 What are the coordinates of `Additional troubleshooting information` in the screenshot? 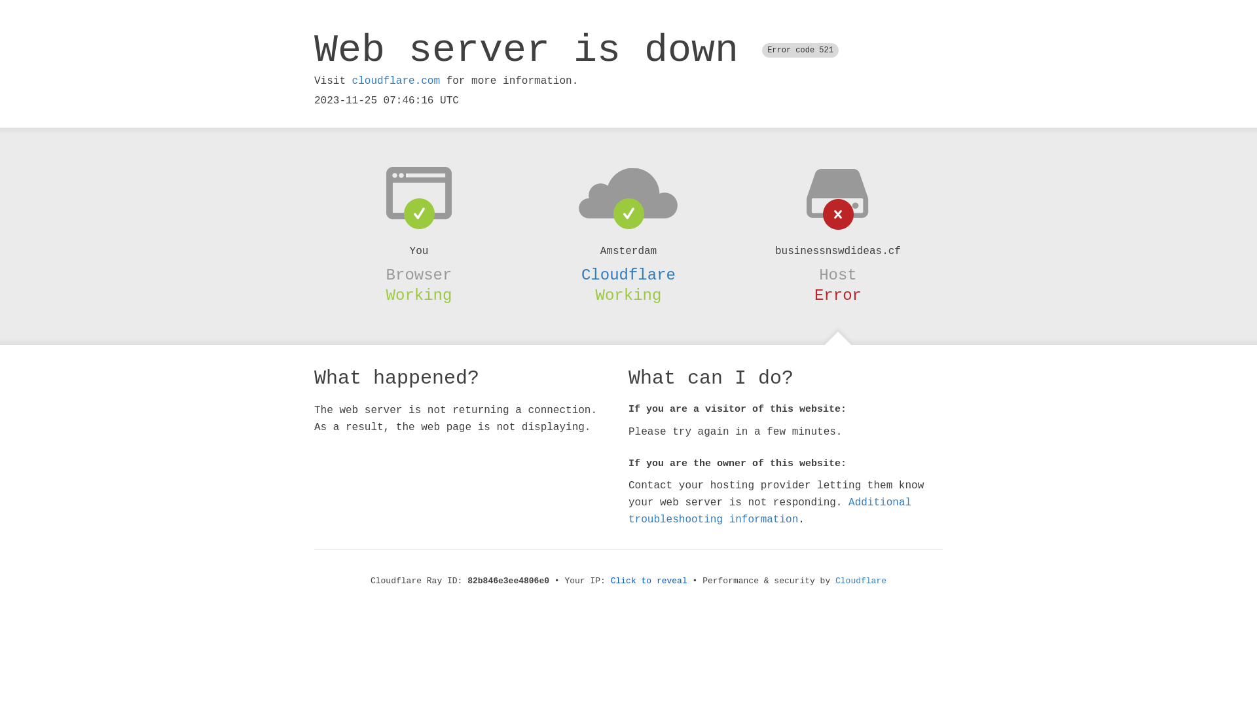 It's located at (770, 511).